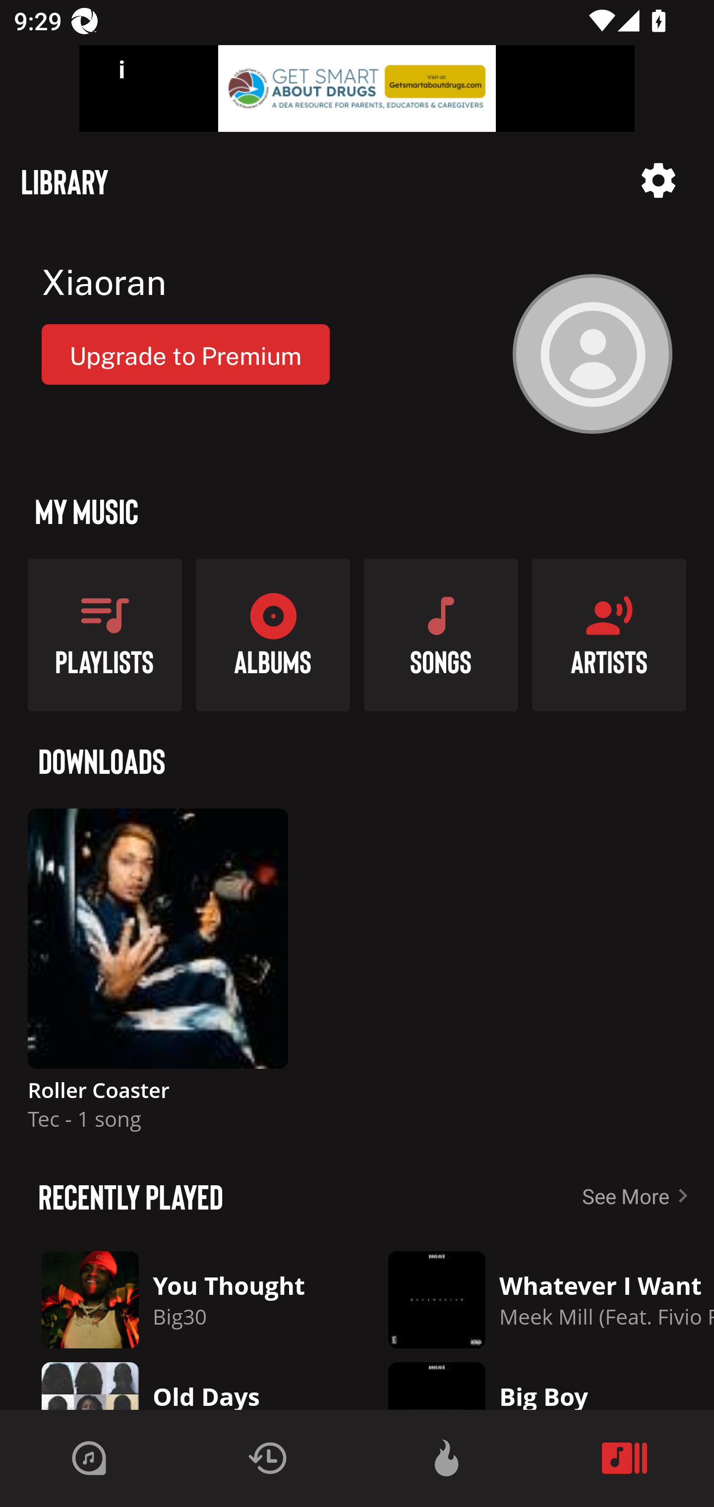 The height and width of the screenshot is (1507, 714). I want to click on Description Roller Coaster Tec - 1 song, so click(158, 978).